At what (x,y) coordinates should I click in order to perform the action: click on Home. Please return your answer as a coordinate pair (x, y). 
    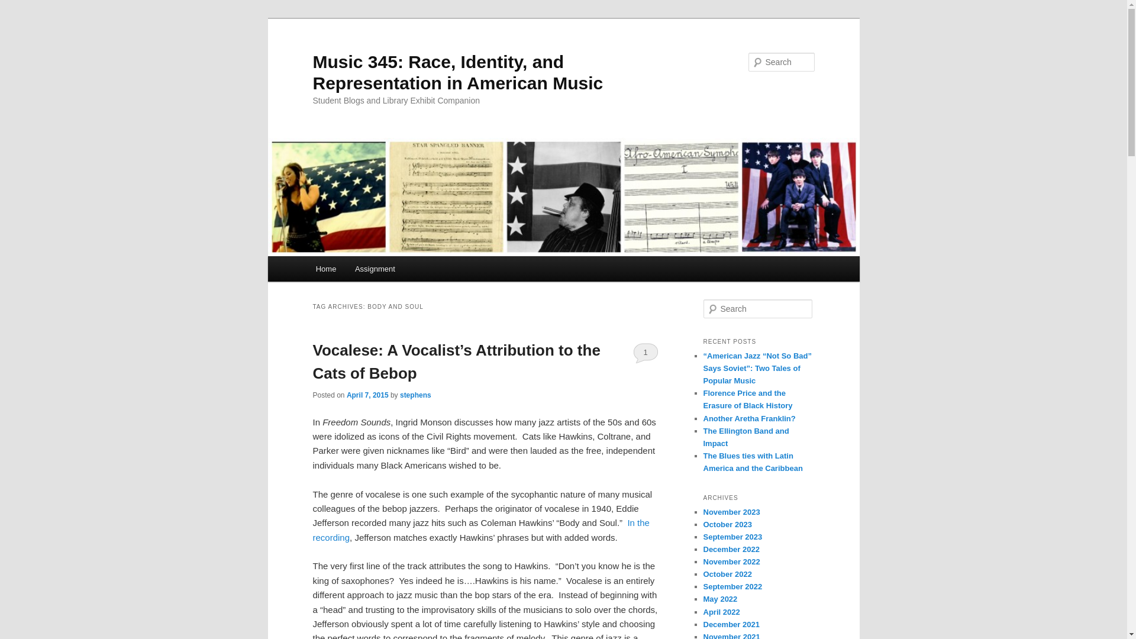
    Looking at the image, I should click on (325, 269).